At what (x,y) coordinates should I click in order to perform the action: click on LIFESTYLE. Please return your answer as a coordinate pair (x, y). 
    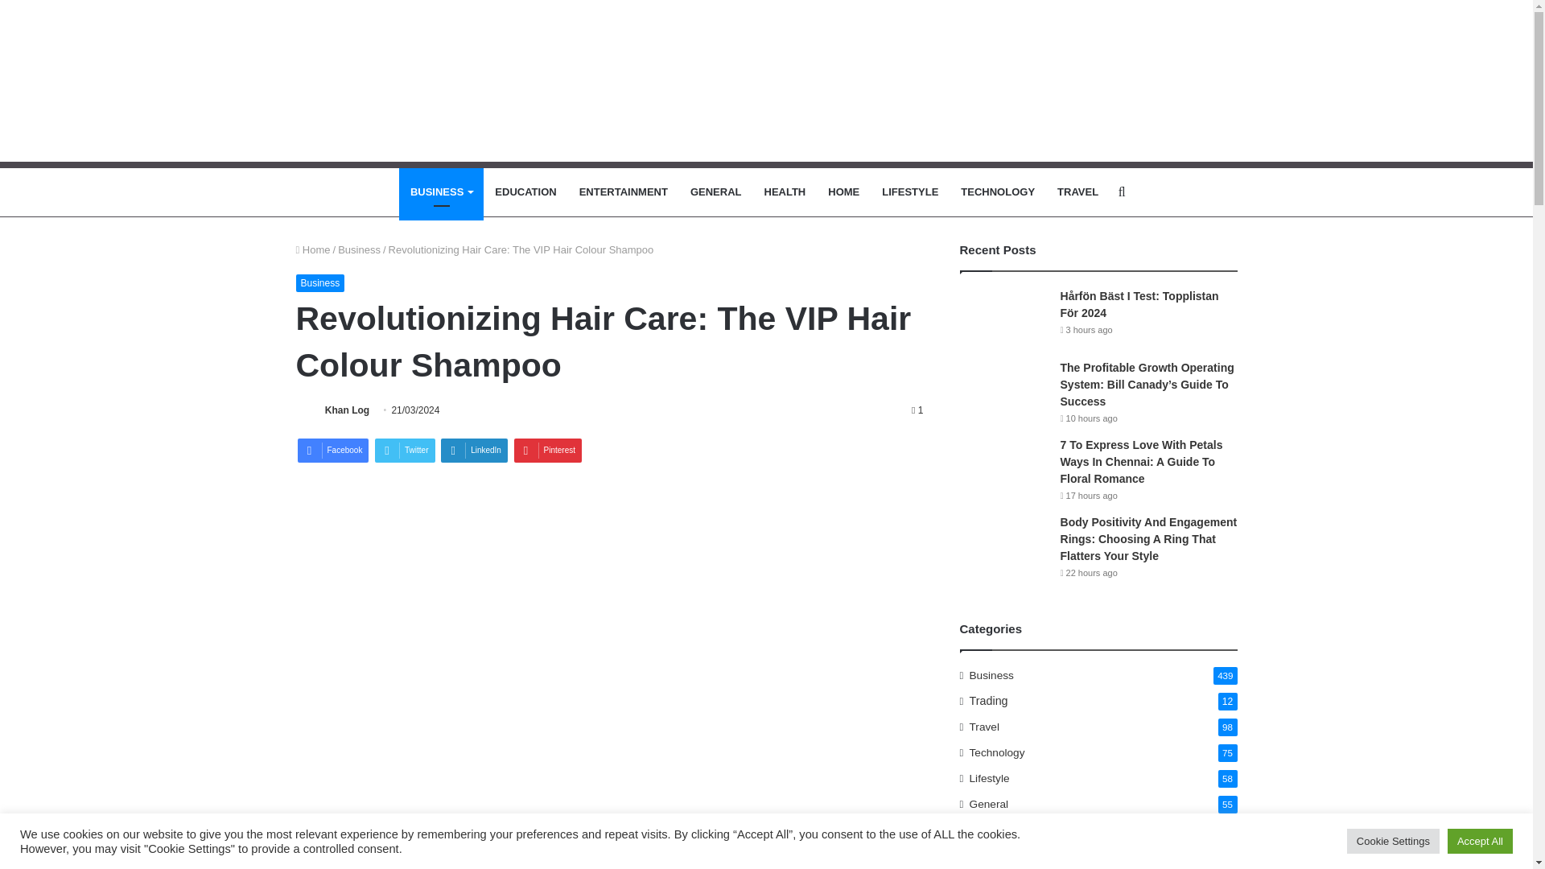
    Looking at the image, I should click on (910, 192).